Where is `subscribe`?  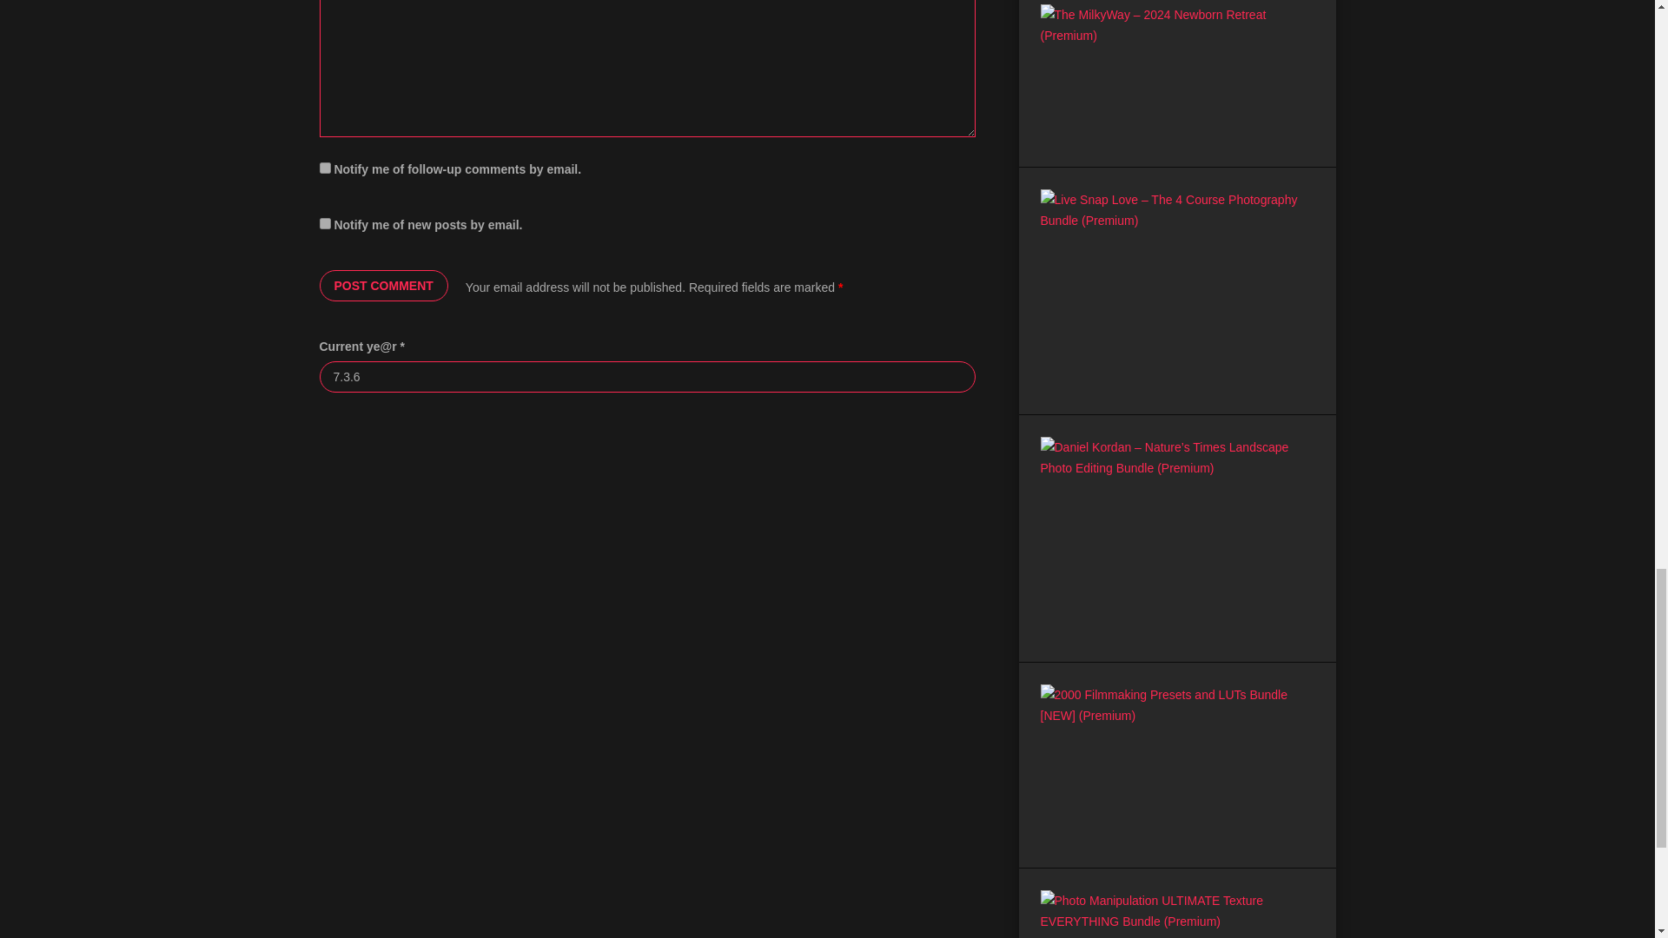
subscribe is located at coordinates (325, 167).